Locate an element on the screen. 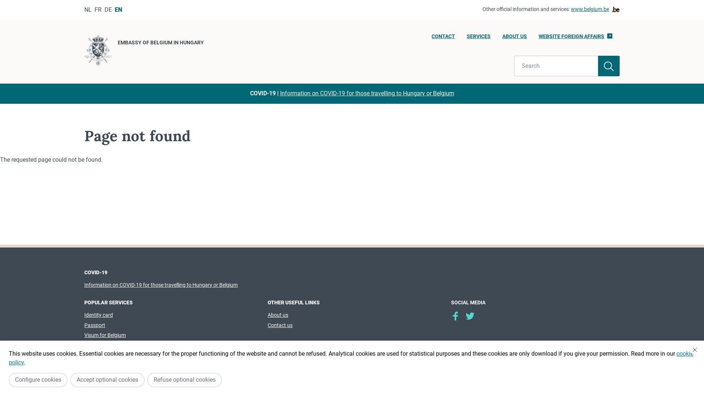  EN is located at coordinates (118, 10).